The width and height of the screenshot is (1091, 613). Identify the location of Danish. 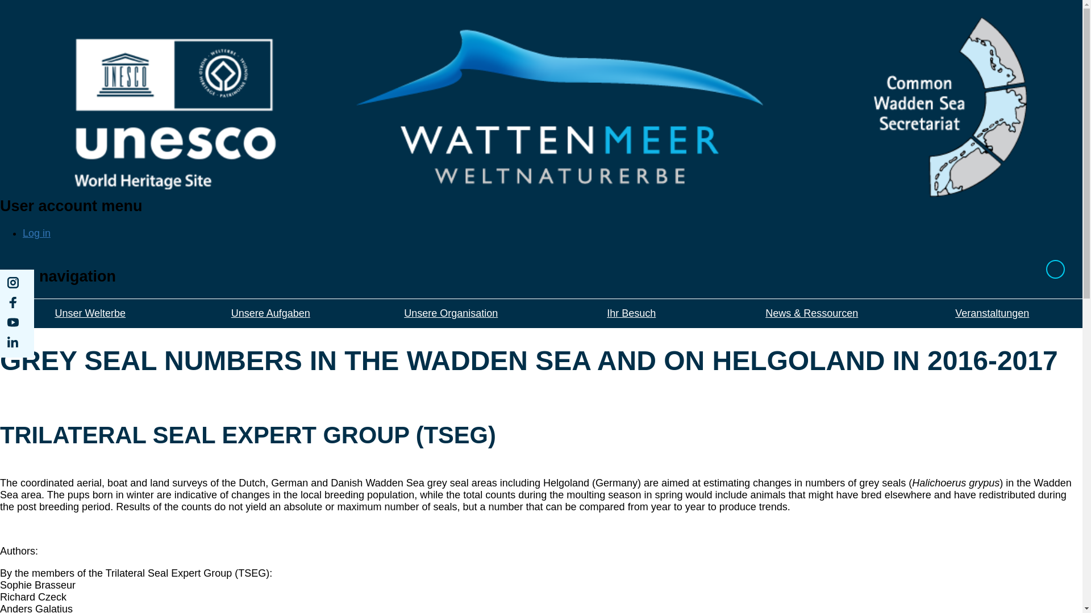
(1036, 270).